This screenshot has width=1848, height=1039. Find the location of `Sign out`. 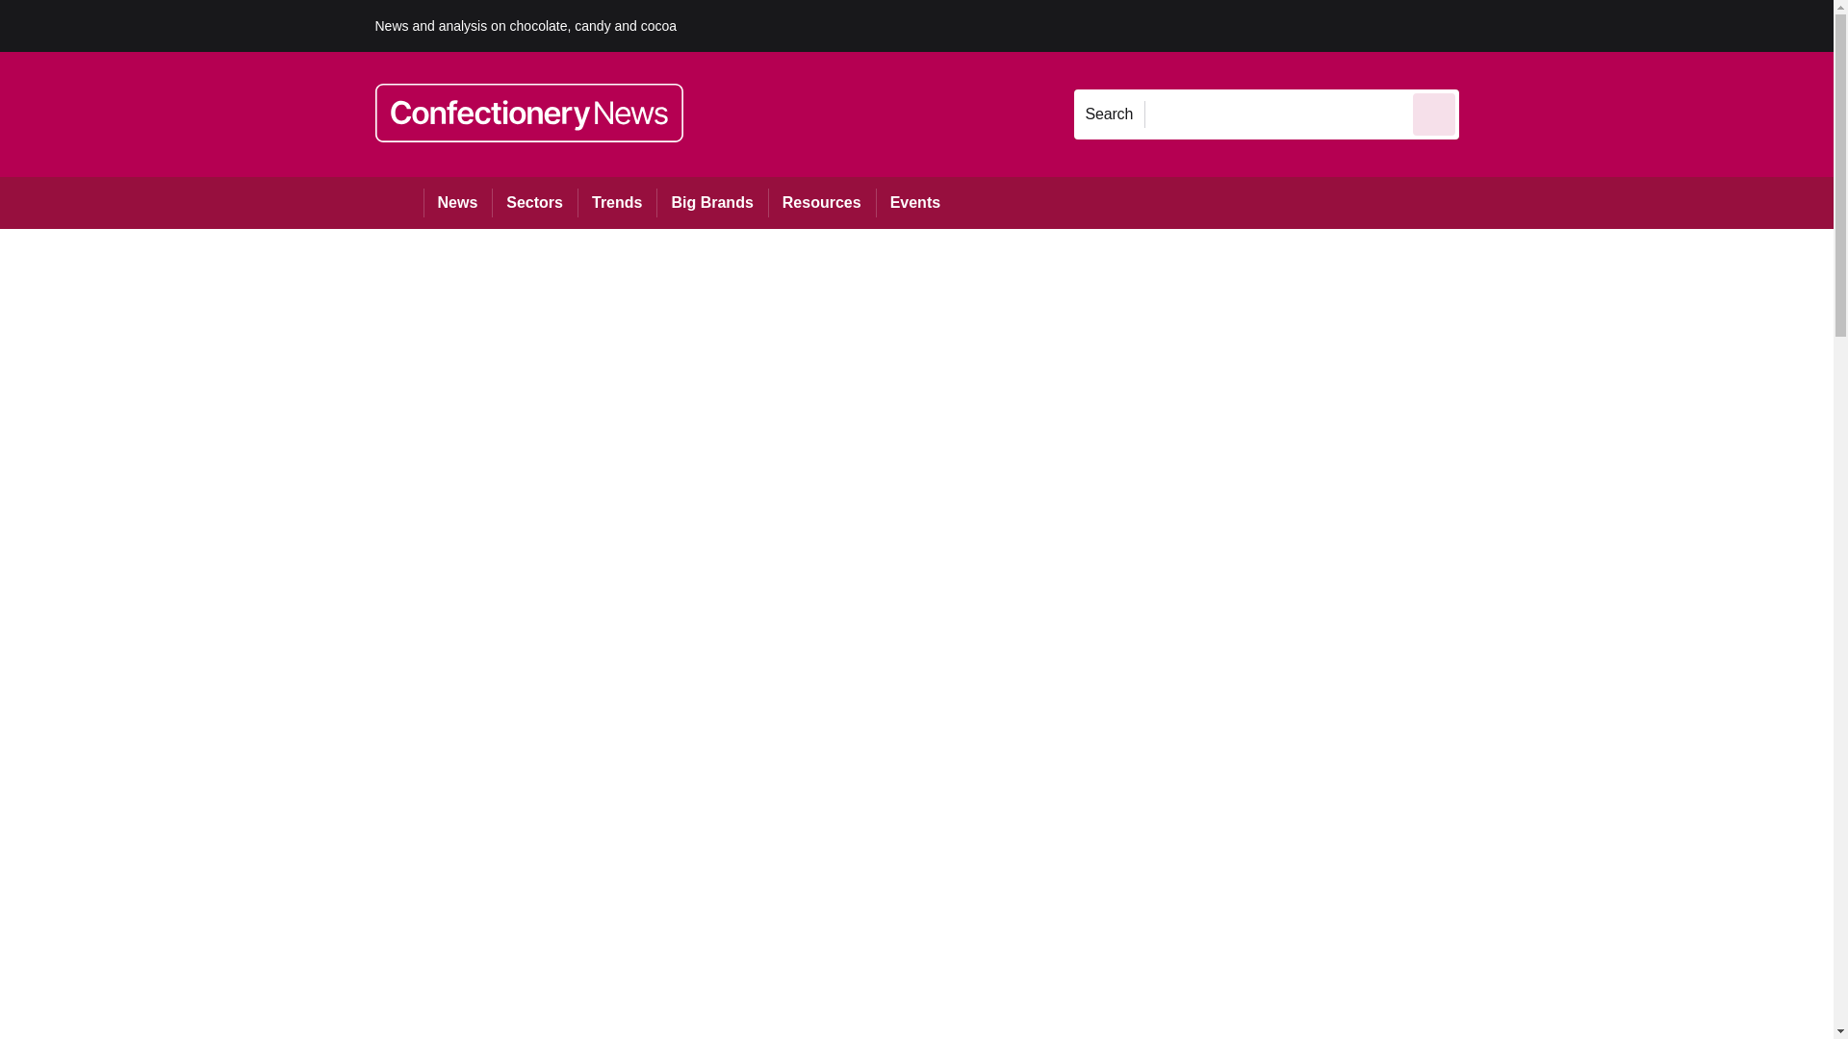

Sign out is located at coordinates (1491, 25).